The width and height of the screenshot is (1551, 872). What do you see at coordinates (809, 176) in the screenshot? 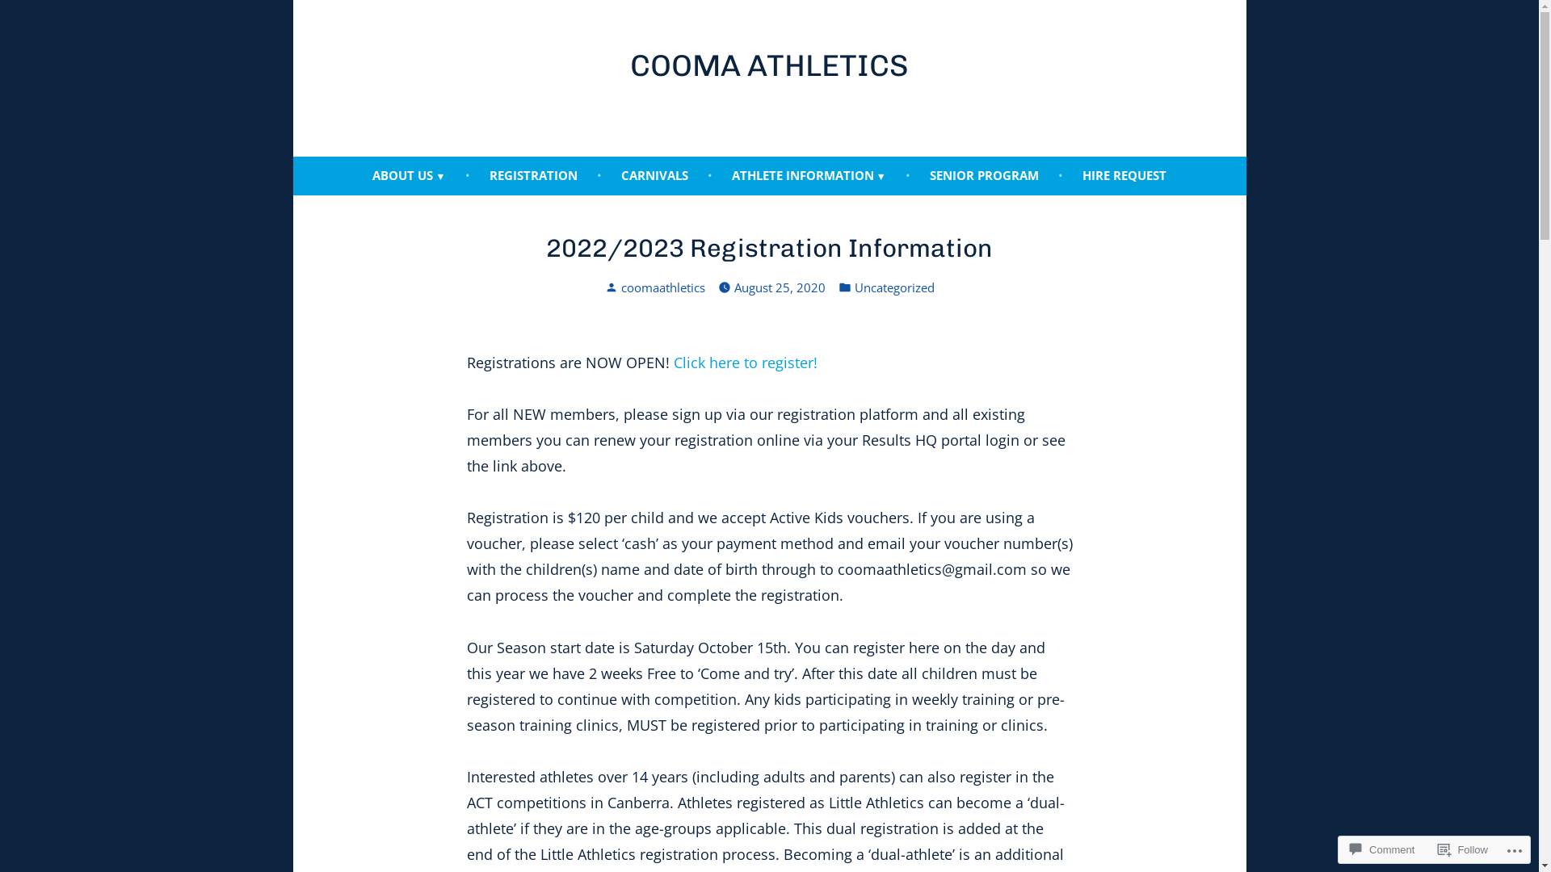
I see `ATHLETE INFORMATION` at bounding box center [809, 176].